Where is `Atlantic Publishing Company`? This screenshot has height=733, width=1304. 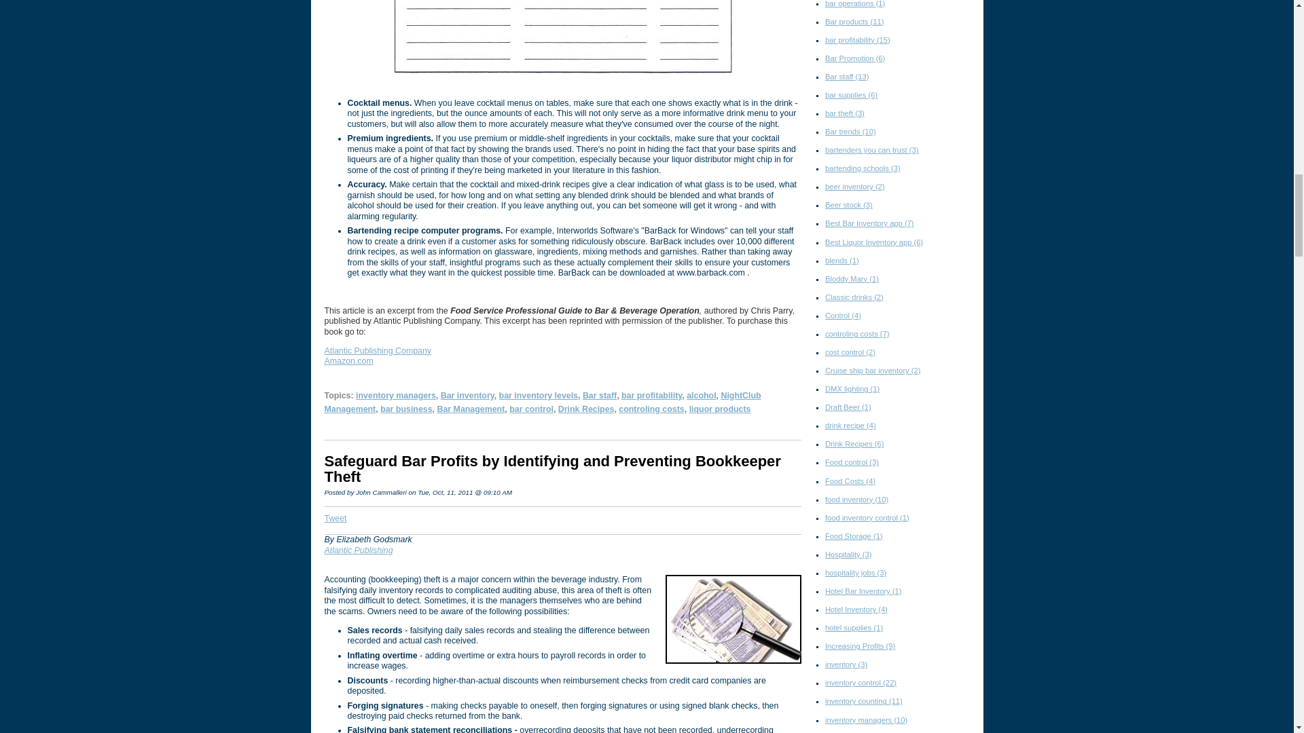 Atlantic Publishing Company is located at coordinates (378, 350).